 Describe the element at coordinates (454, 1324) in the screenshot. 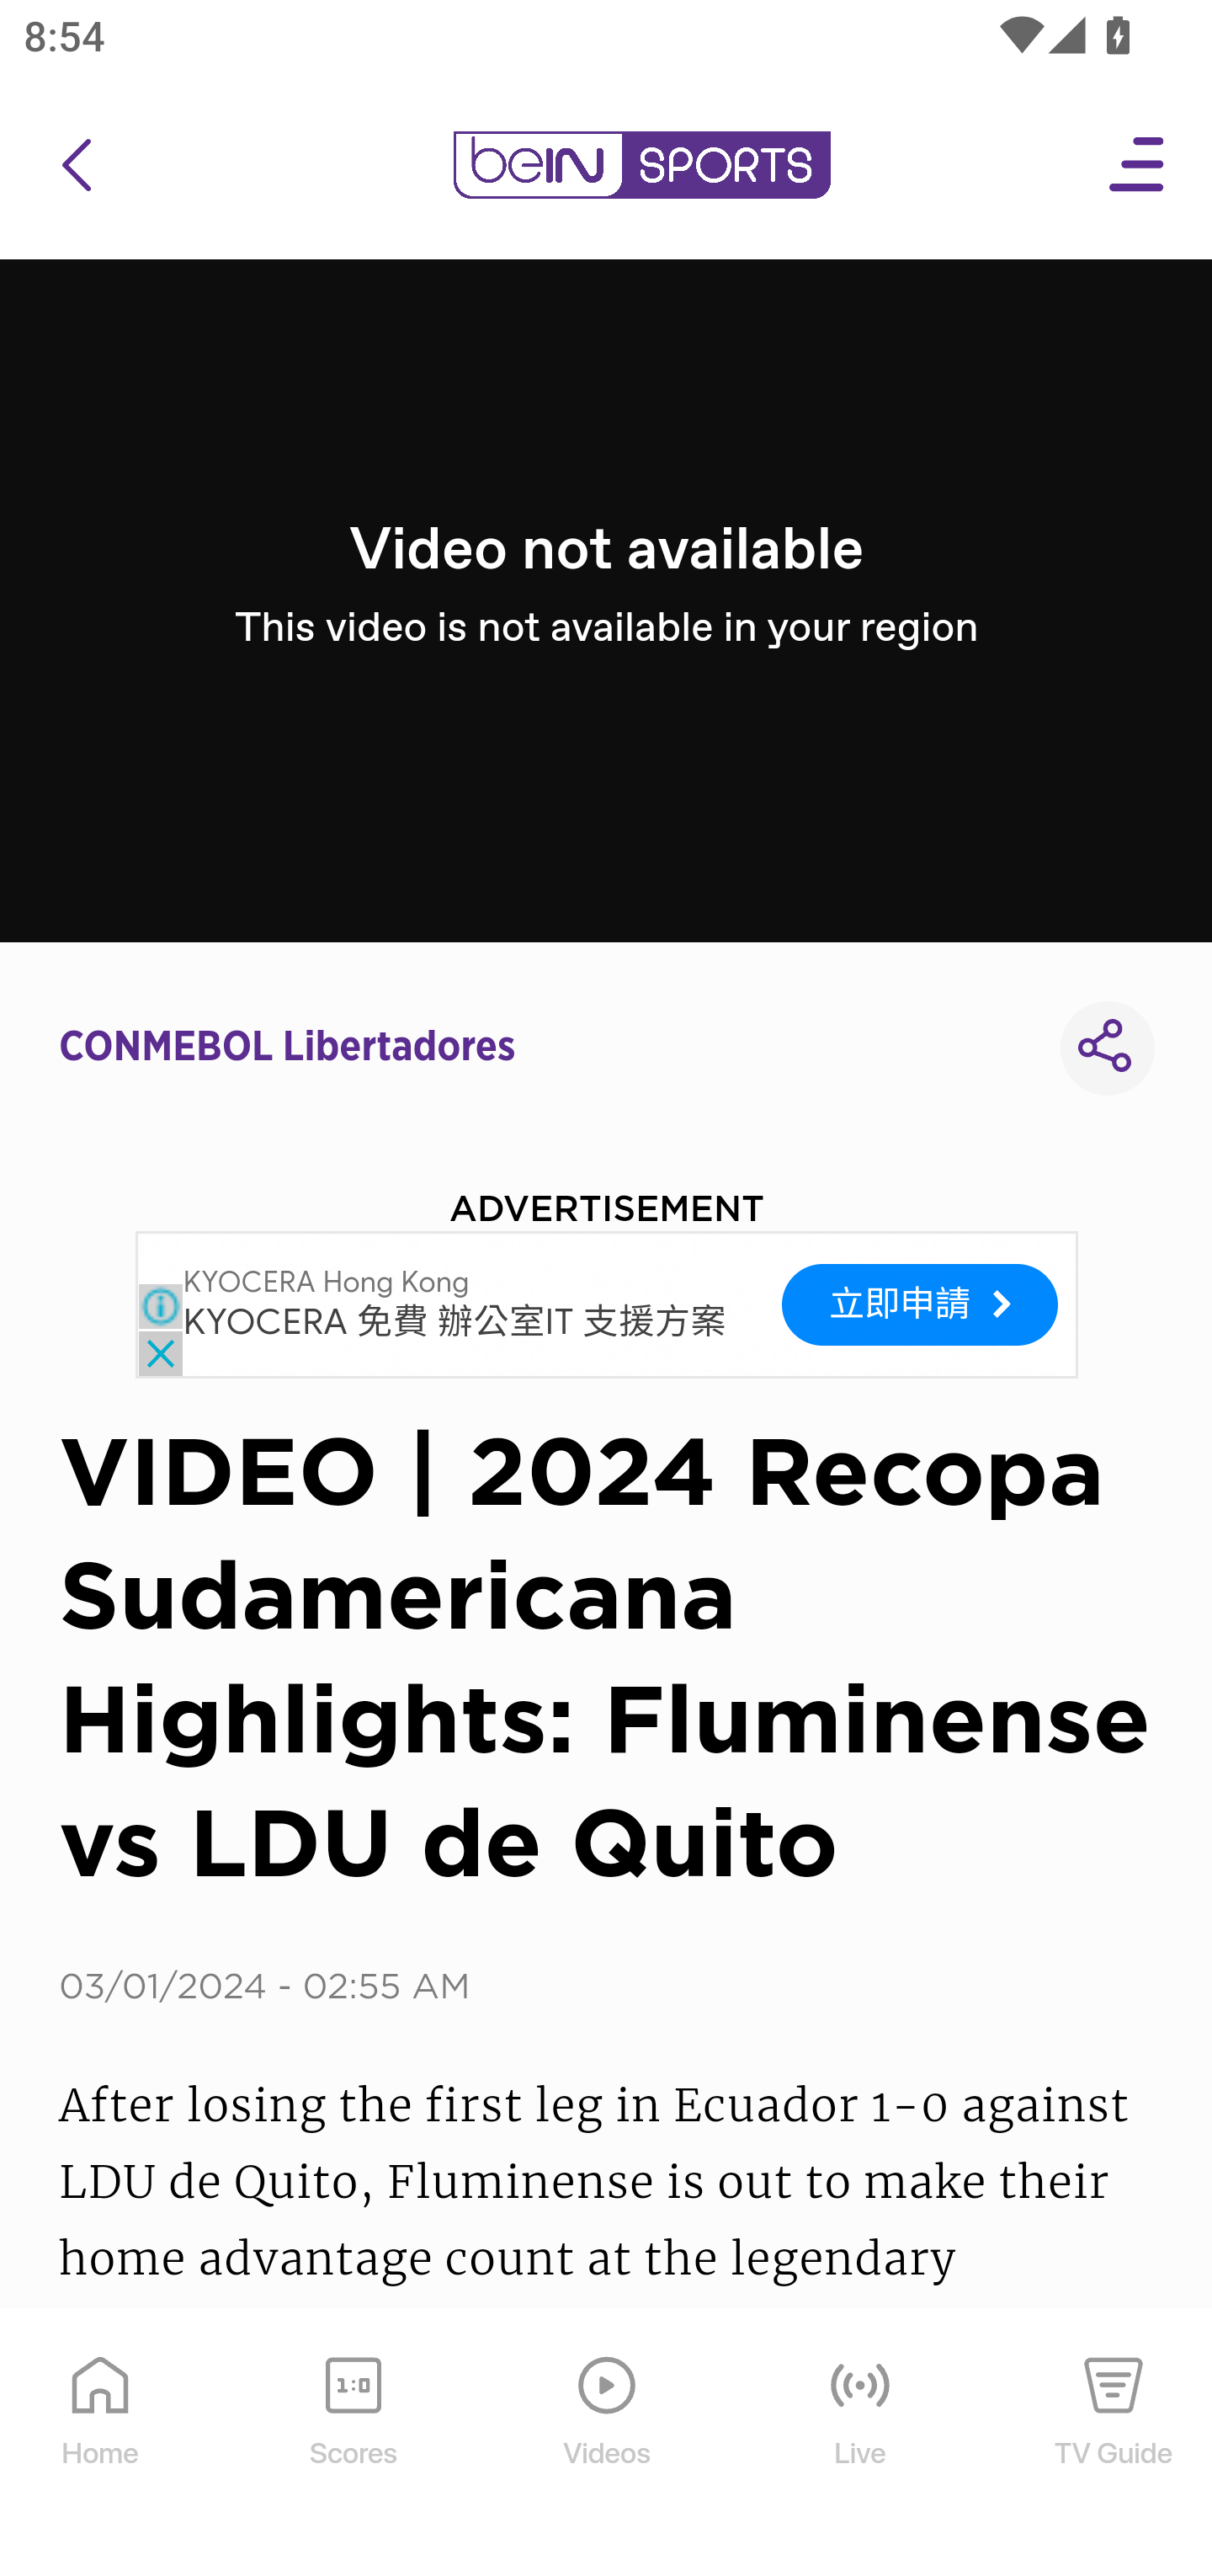

I see `KYOCERA 免費 辦公室IT 支援方案` at that location.